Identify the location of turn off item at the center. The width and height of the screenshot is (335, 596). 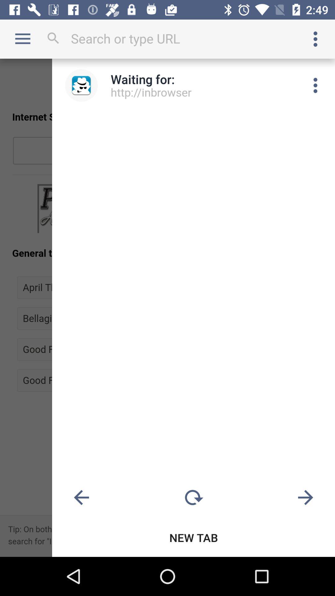
(167, 308).